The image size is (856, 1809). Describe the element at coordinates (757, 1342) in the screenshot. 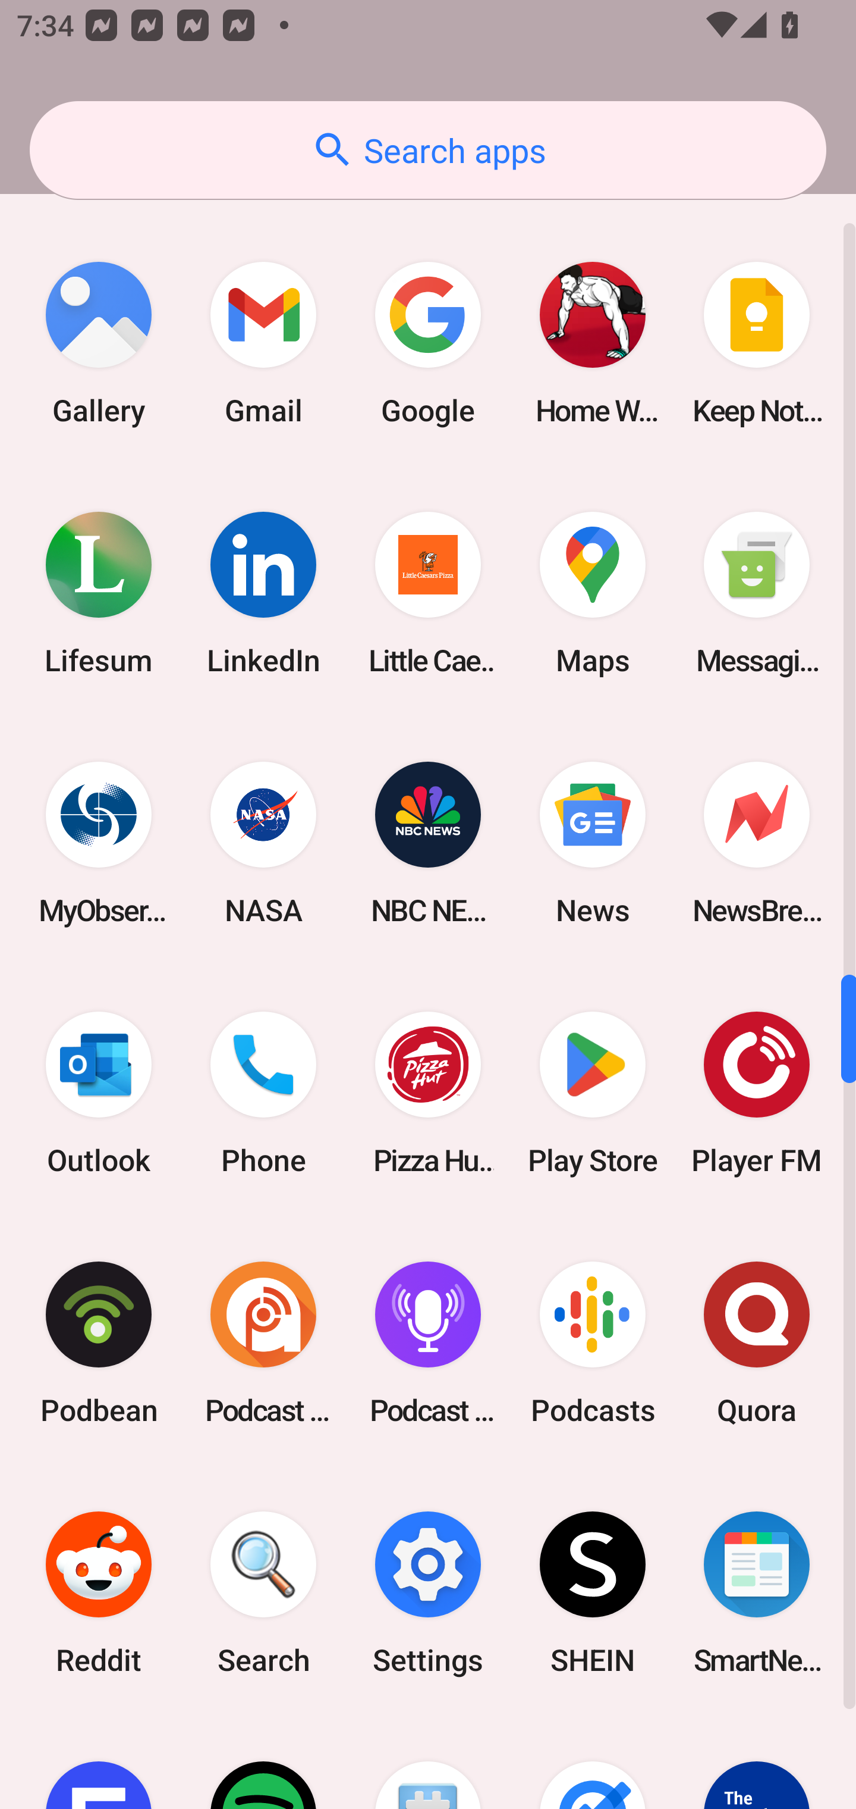

I see `Quora` at that location.